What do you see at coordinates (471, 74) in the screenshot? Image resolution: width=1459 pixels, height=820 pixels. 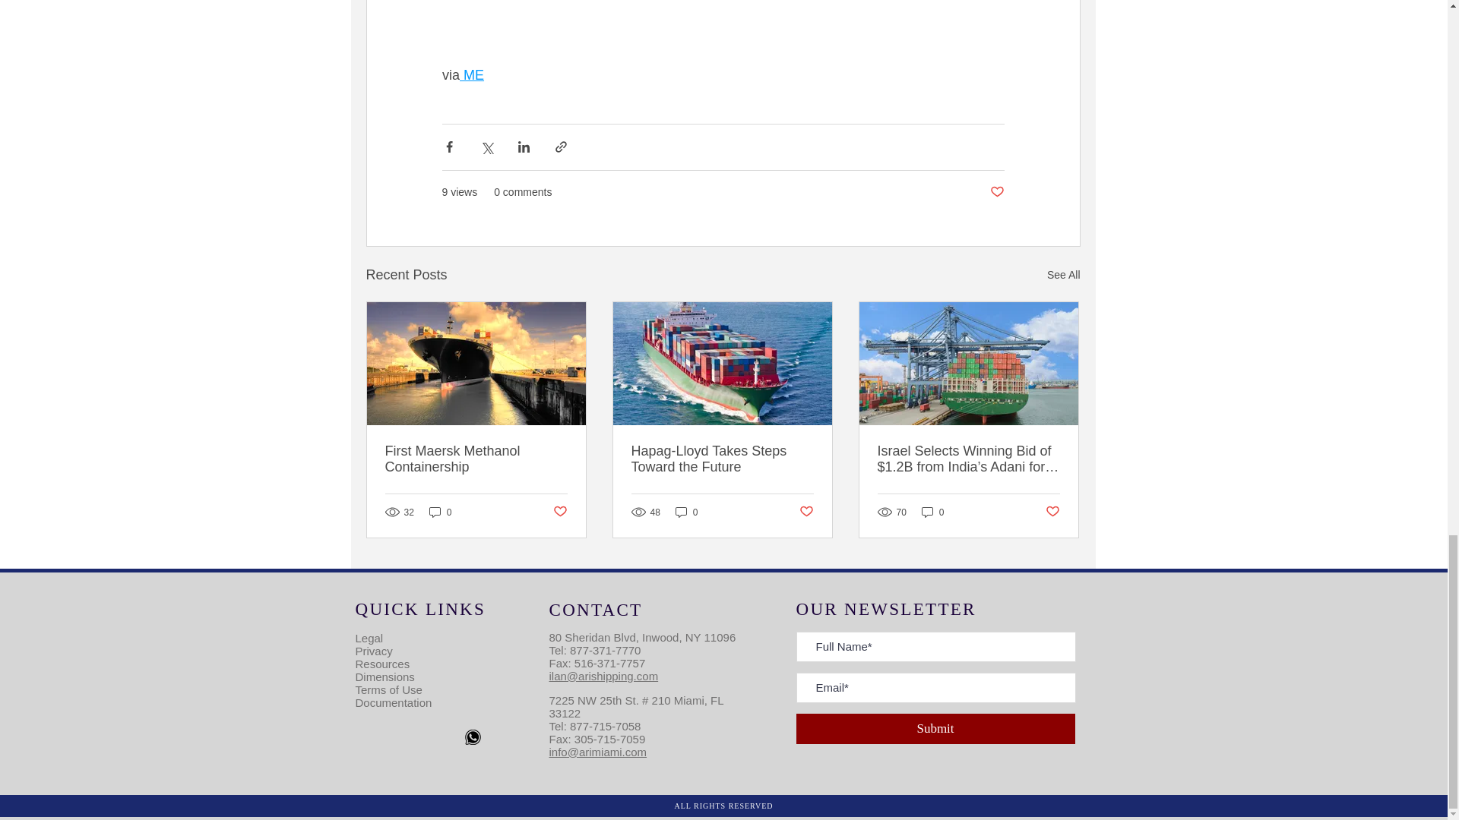 I see ` ME` at bounding box center [471, 74].